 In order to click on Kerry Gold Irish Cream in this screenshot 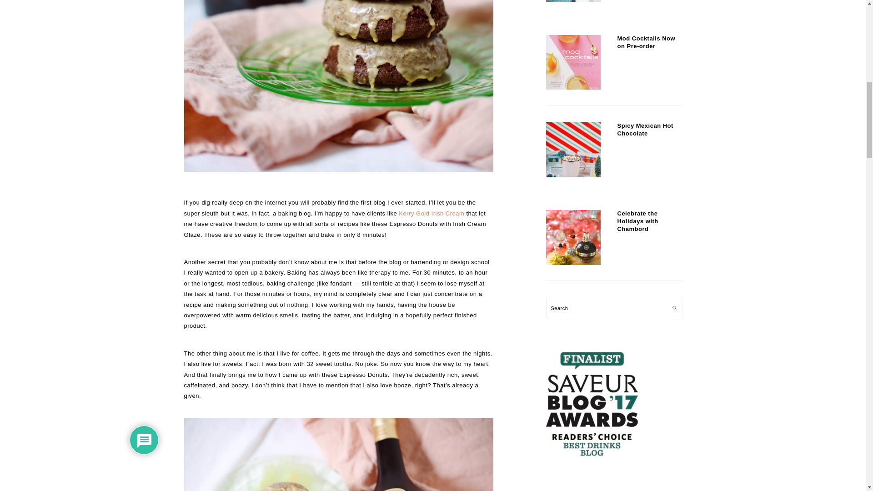, I will do `click(431, 214)`.